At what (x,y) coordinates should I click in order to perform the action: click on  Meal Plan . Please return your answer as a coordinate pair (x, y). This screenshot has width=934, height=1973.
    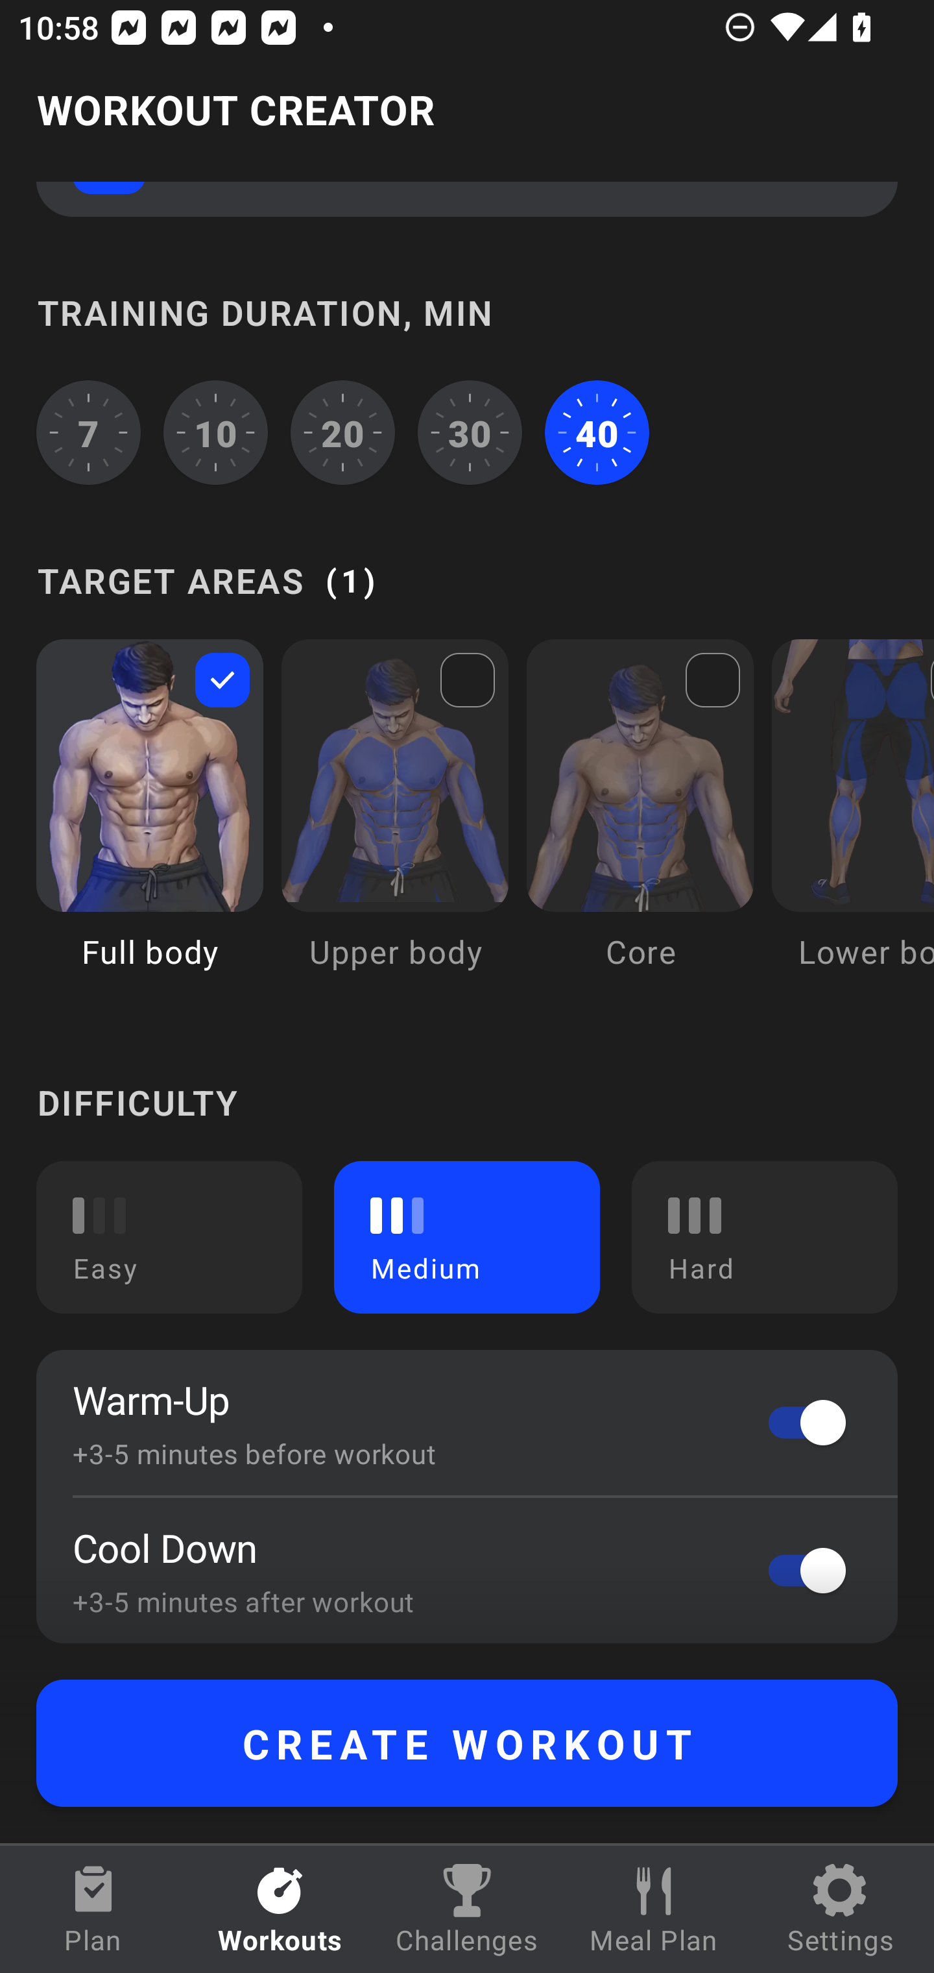
    Looking at the image, I should click on (654, 1909).